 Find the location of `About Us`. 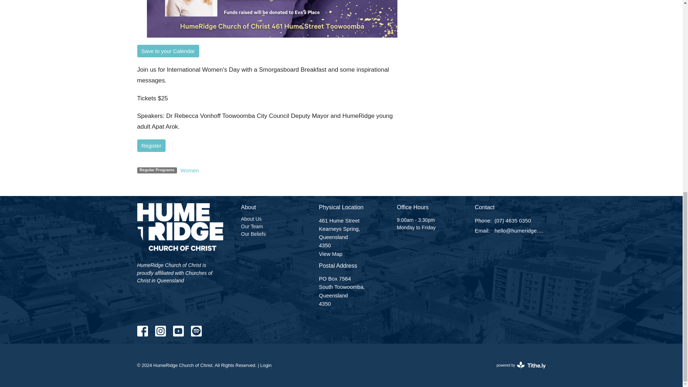

About Us is located at coordinates (521, 365).